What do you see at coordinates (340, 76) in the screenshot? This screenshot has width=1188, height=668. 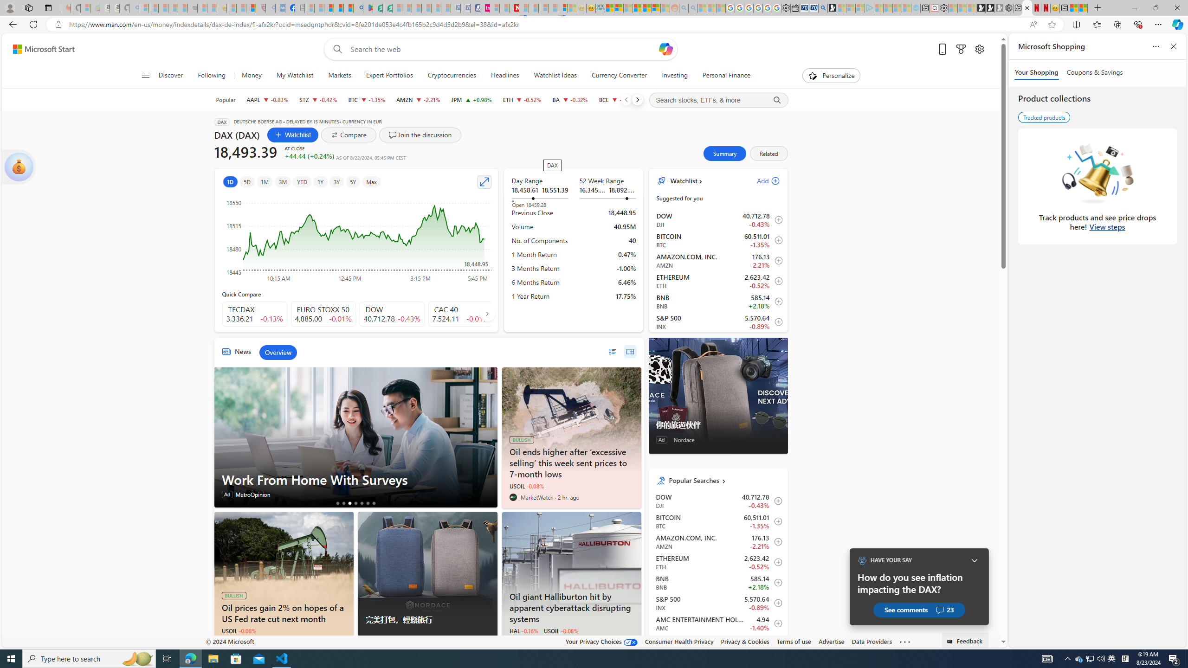 I see `Markets` at bounding box center [340, 76].